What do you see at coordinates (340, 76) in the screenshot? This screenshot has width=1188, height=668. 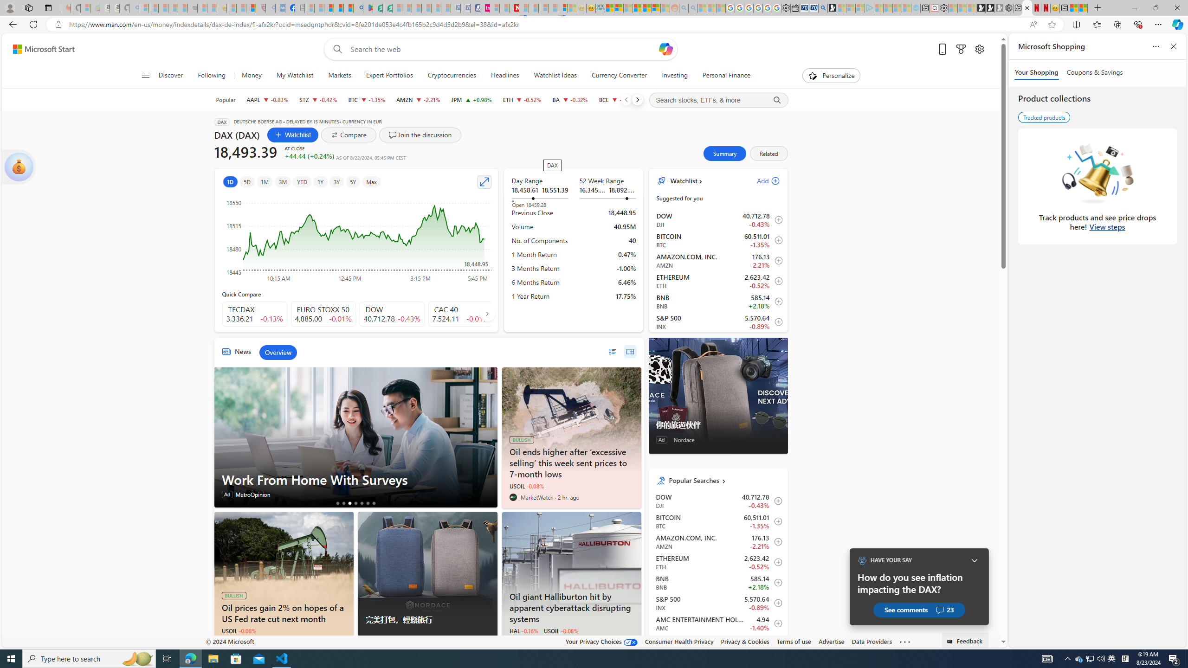 I see `Markets` at bounding box center [340, 76].